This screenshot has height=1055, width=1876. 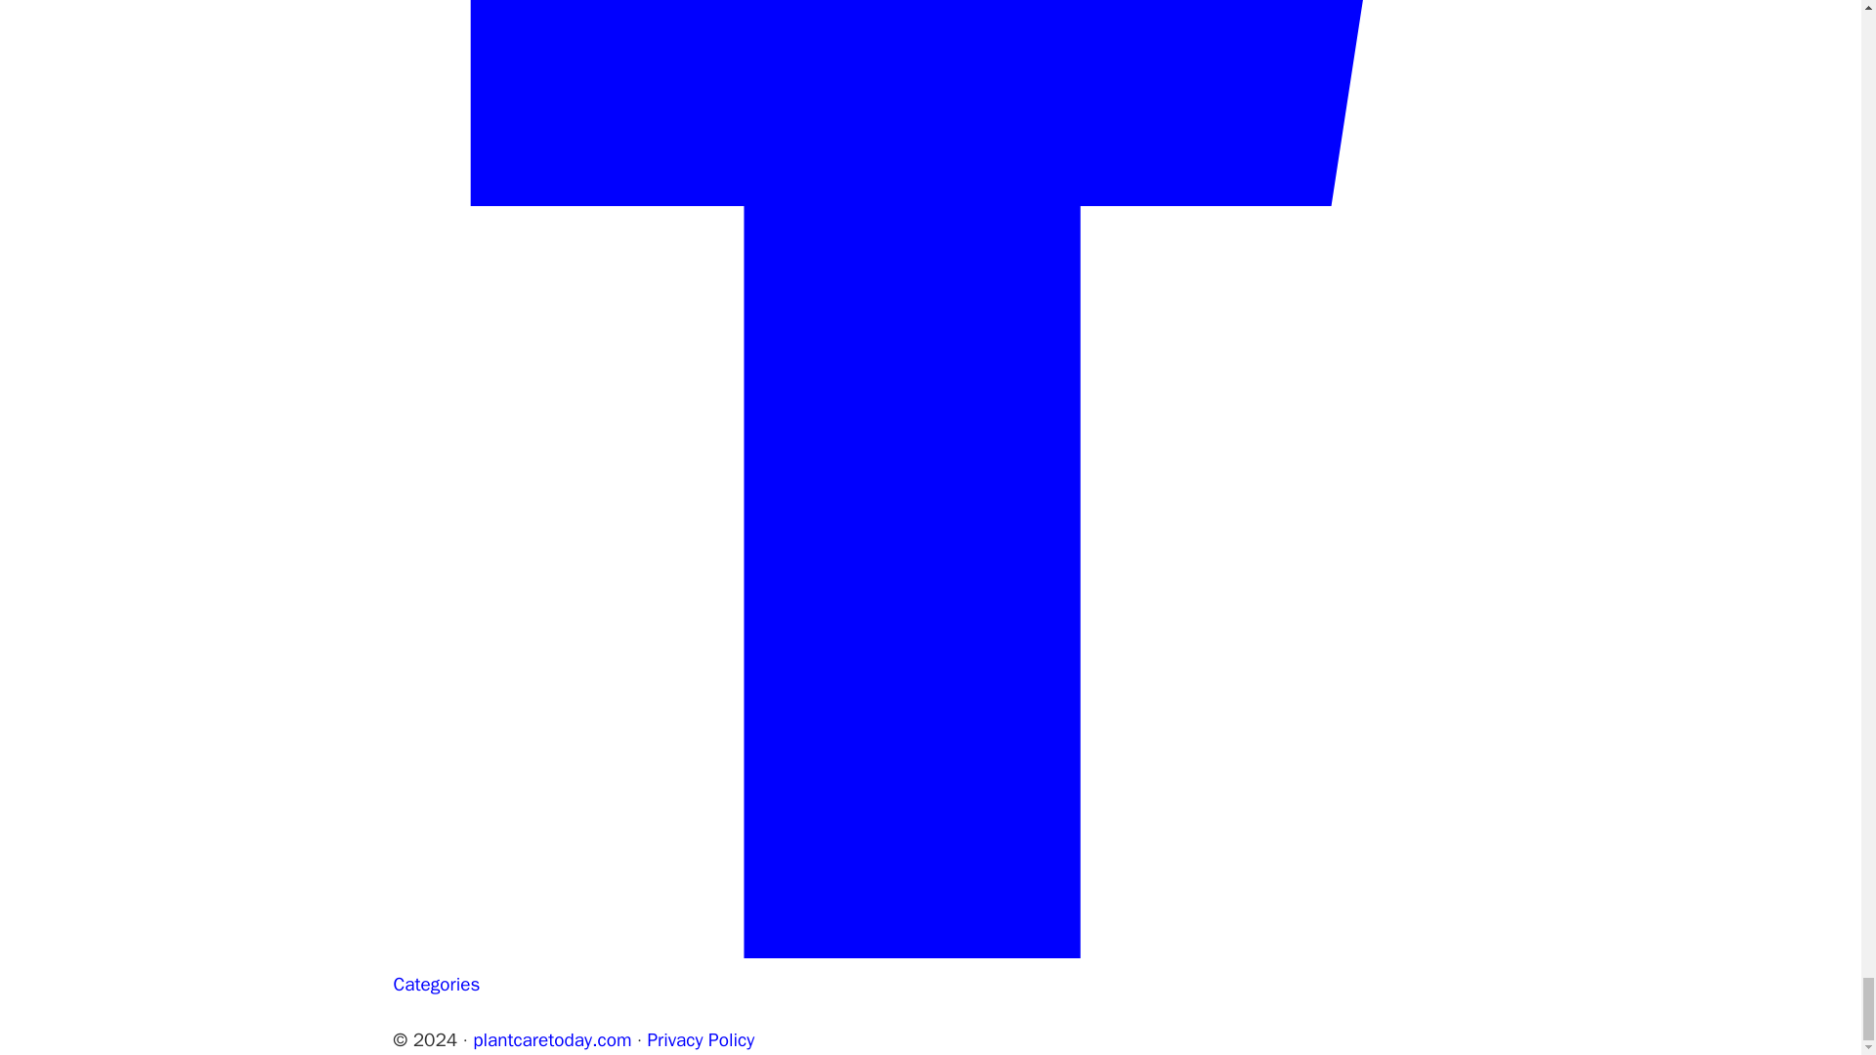 What do you see at coordinates (551, 1039) in the screenshot?
I see `plantcaretoday.com` at bounding box center [551, 1039].